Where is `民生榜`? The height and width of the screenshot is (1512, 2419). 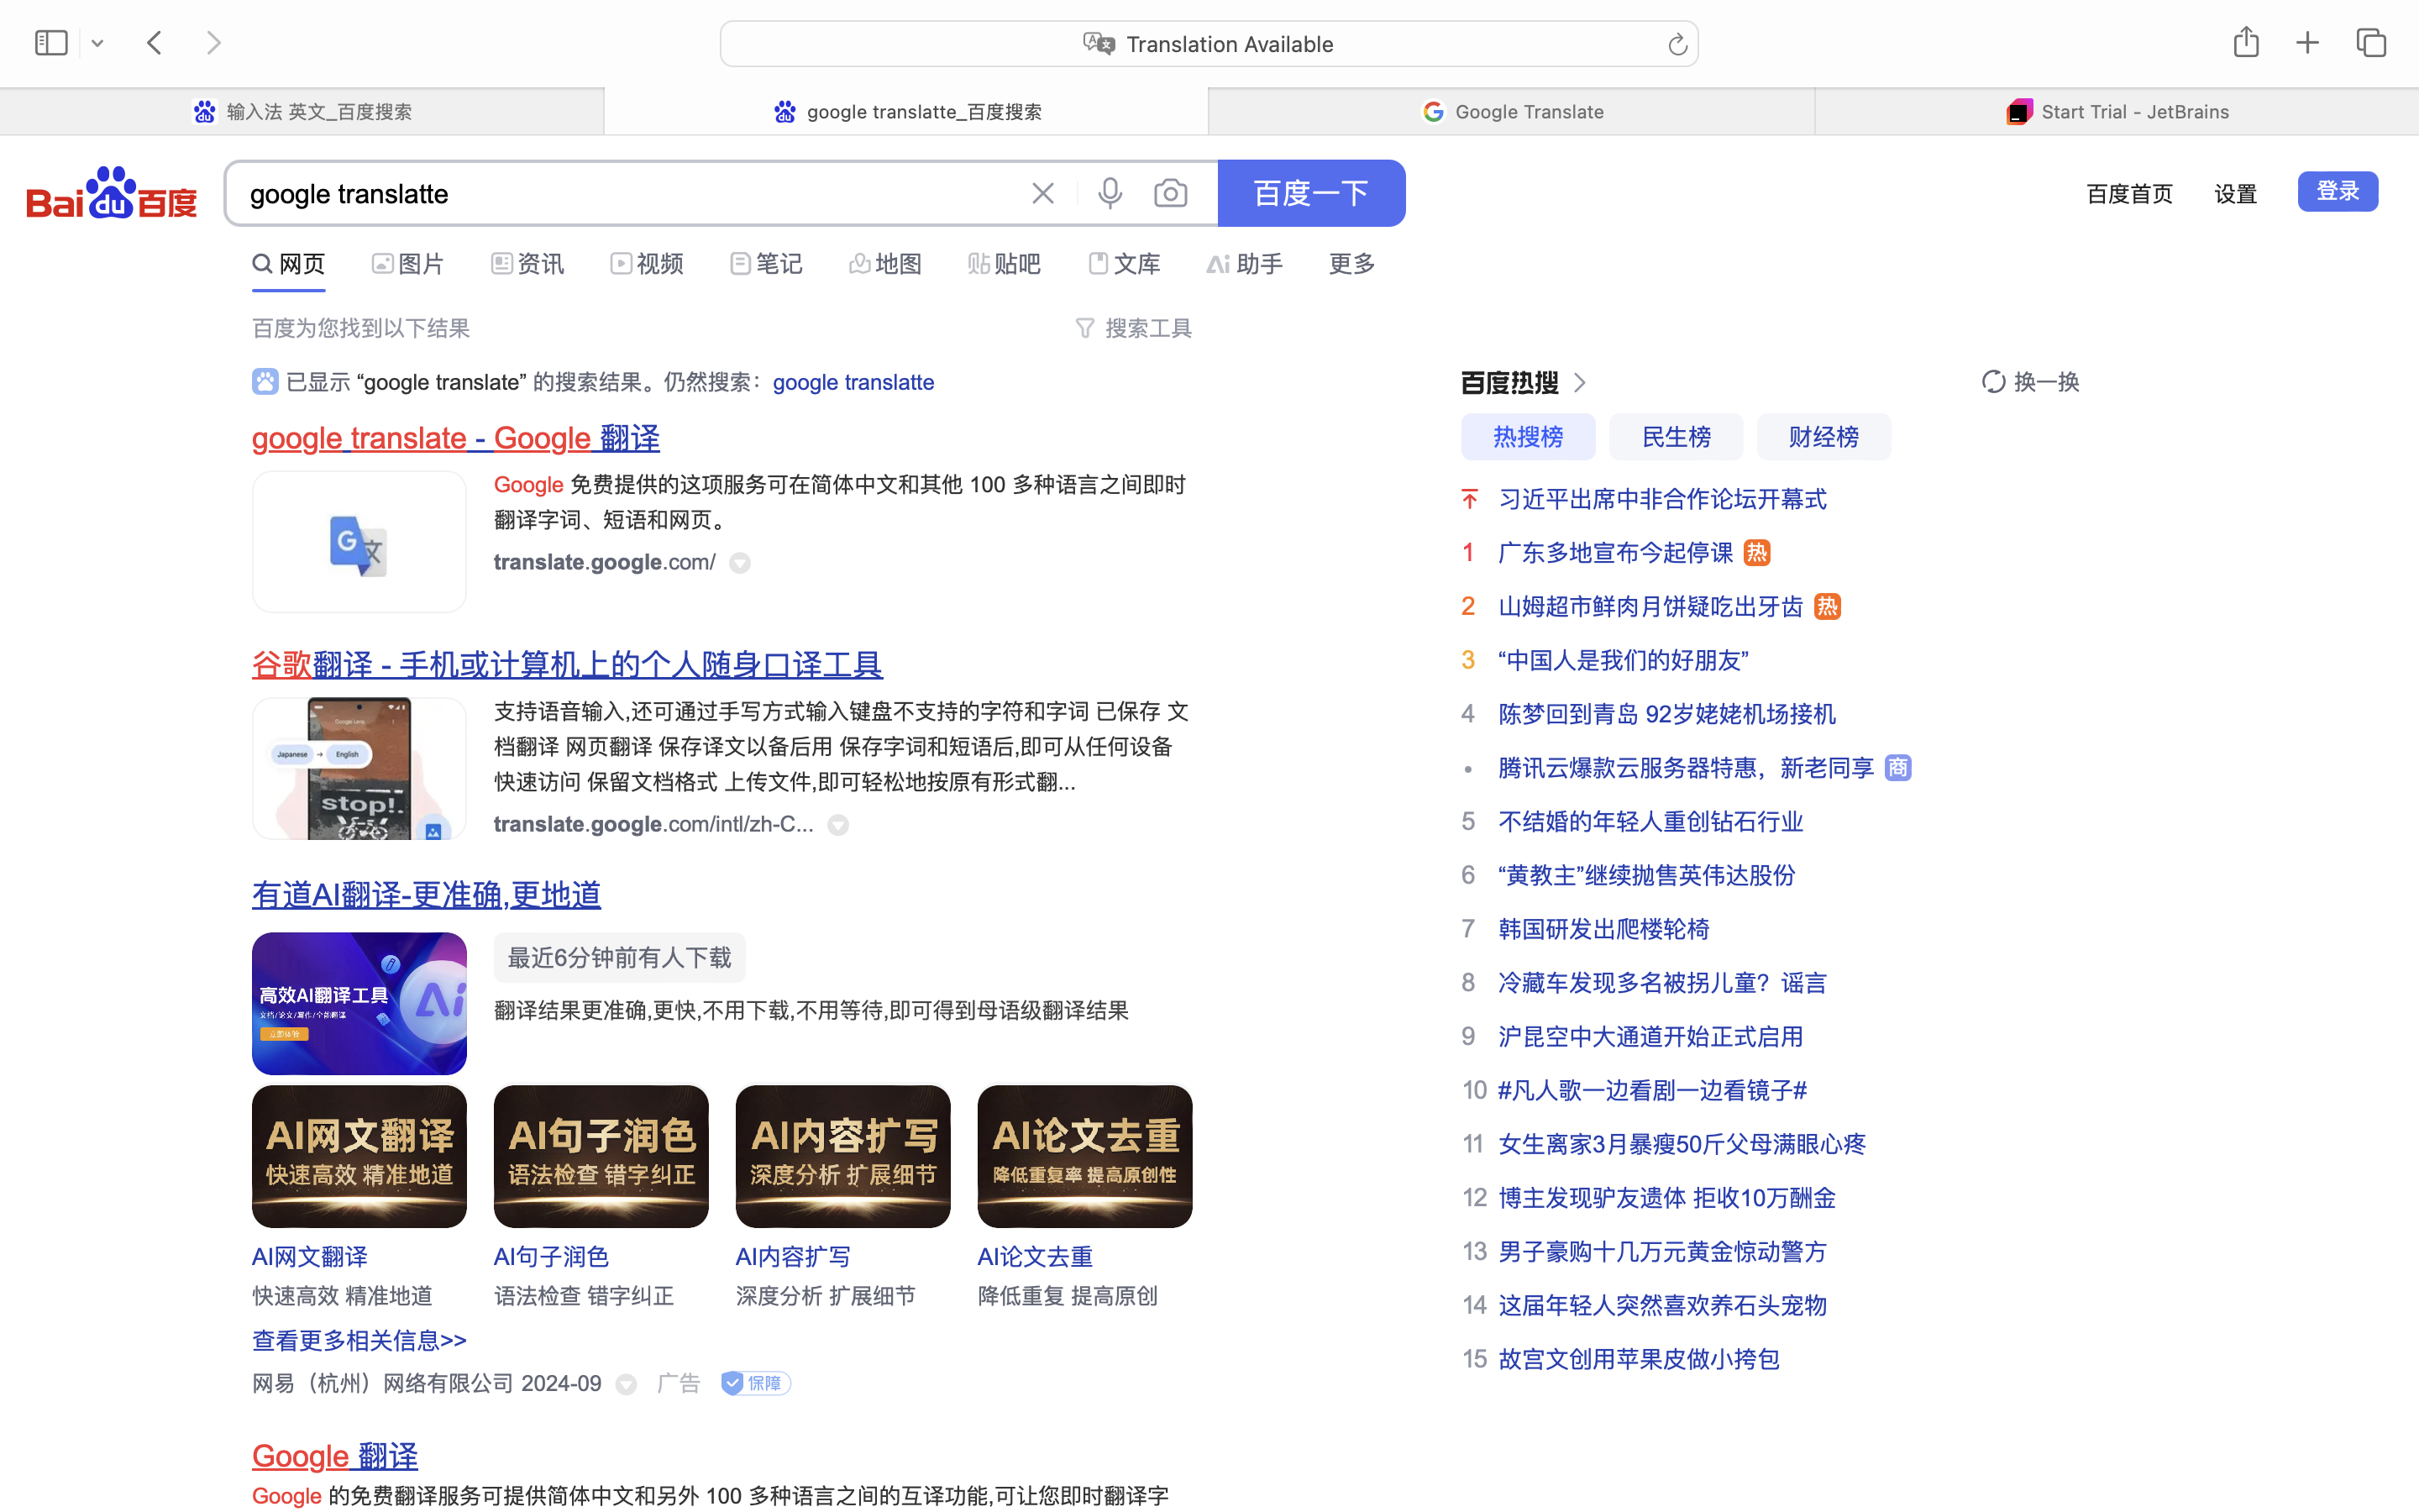 民生榜 is located at coordinates (1677, 437).